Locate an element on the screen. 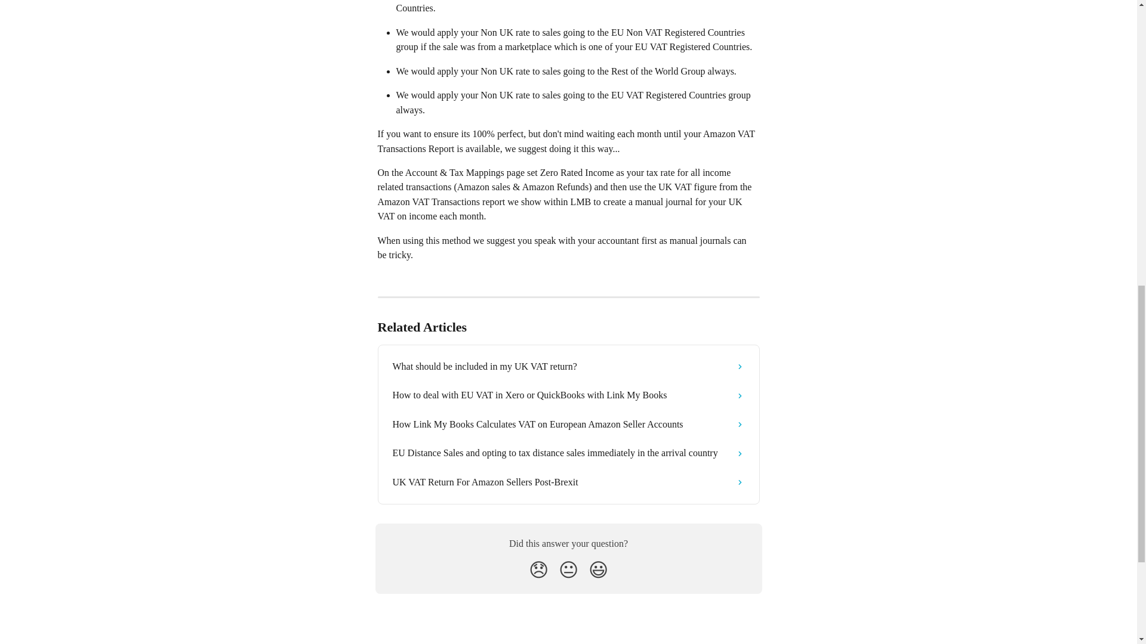 This screenshot has width=1146, height=644. UK VAT Return For Amazon Sellers Post-Brexit is located at coordinates (568, 482).